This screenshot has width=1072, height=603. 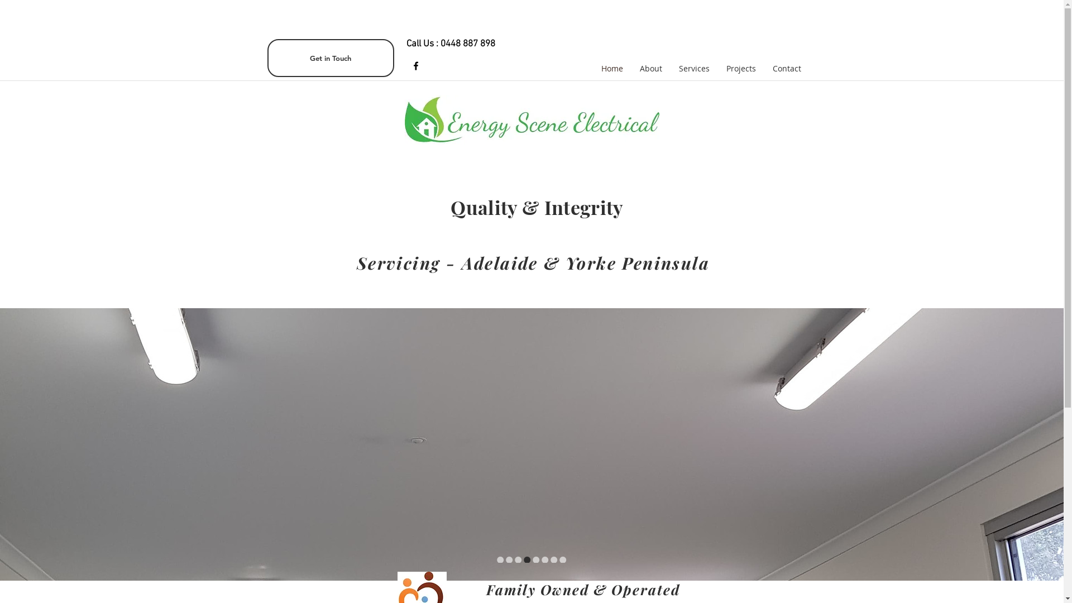 I want to click on Services, so click(x=693, y=69).